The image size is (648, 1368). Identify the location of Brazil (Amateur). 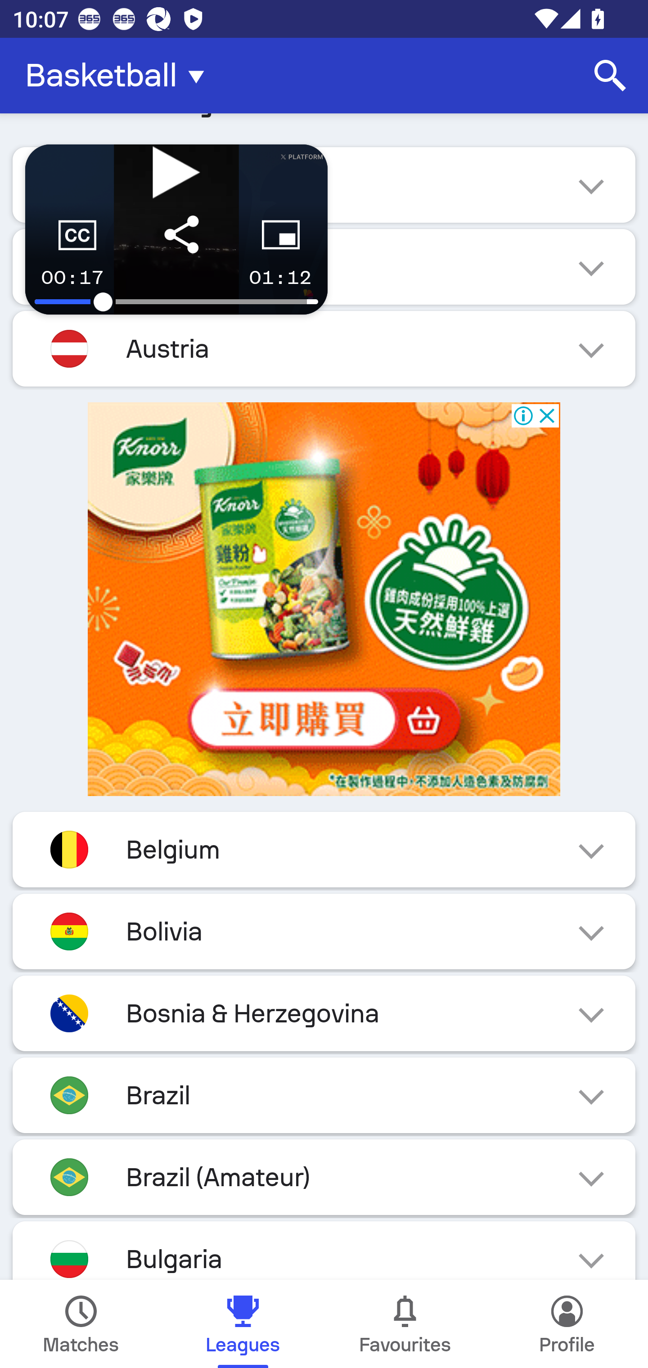
(324, 1177).